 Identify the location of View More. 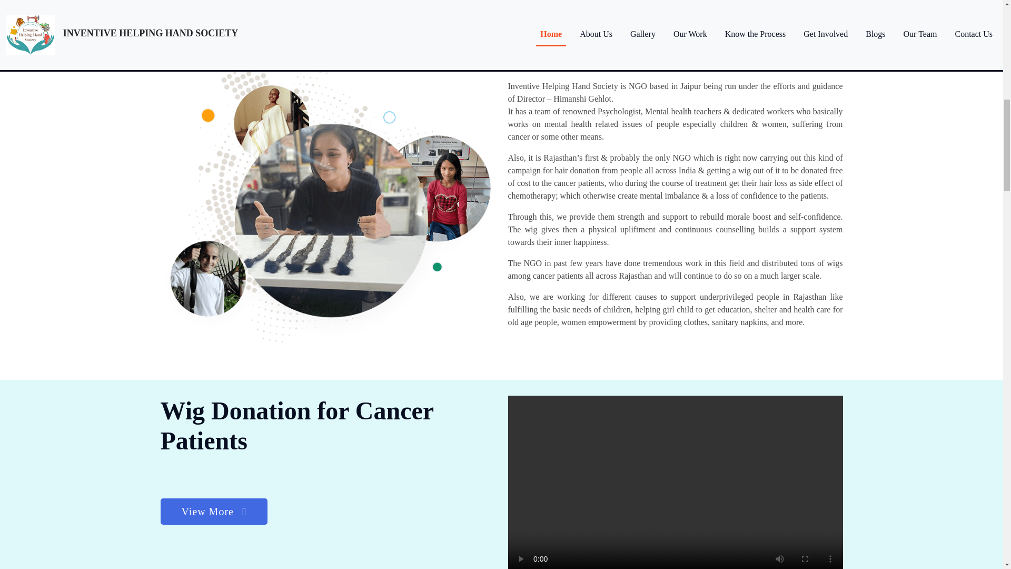
(214, 512).